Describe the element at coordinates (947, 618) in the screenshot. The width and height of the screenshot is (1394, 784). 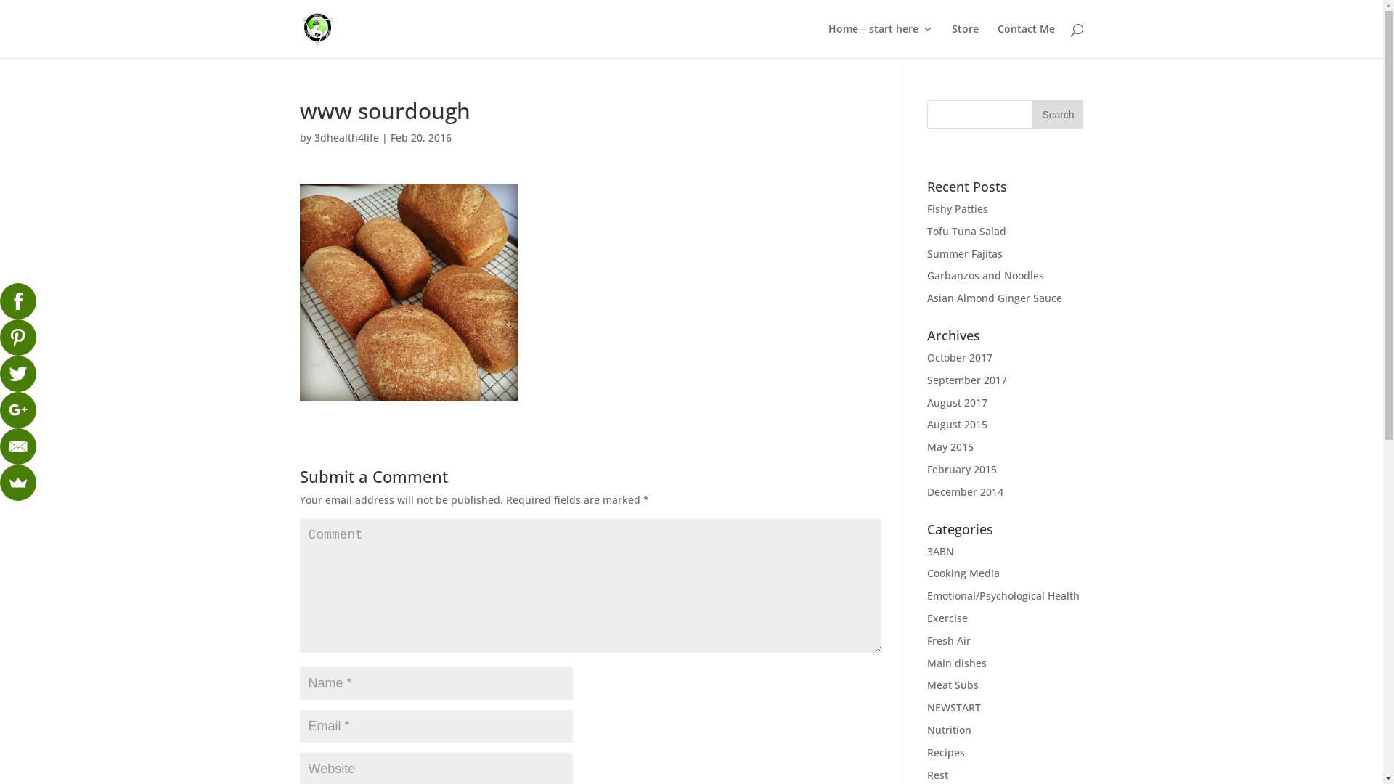
I see `Exercise` at that location.